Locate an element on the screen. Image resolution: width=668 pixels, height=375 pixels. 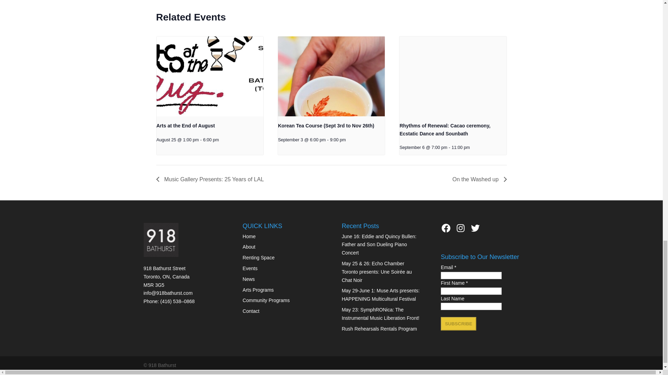
About is located at coordinates (248, 247).